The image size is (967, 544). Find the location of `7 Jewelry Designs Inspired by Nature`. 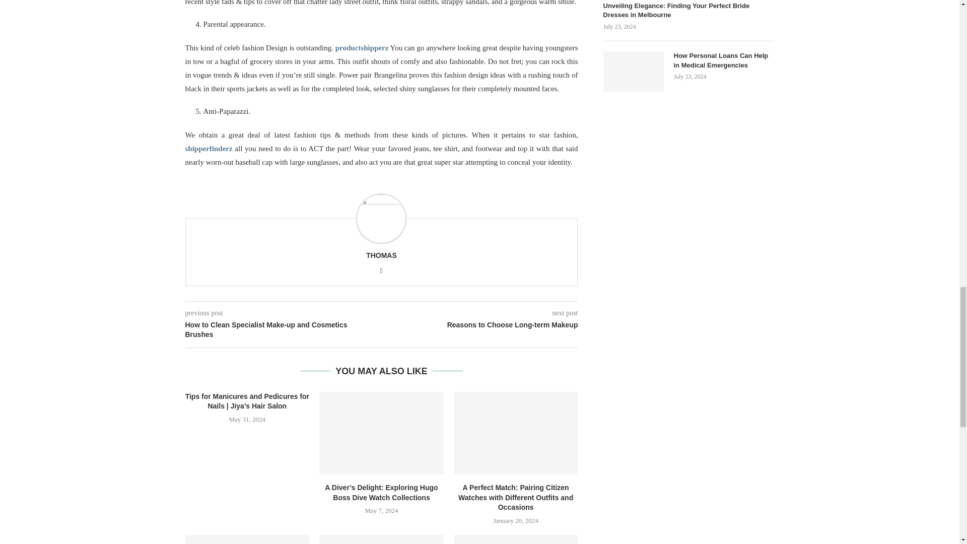

7 Jewelry Designs Inspired by Nature is located at coordinates (247, 539).